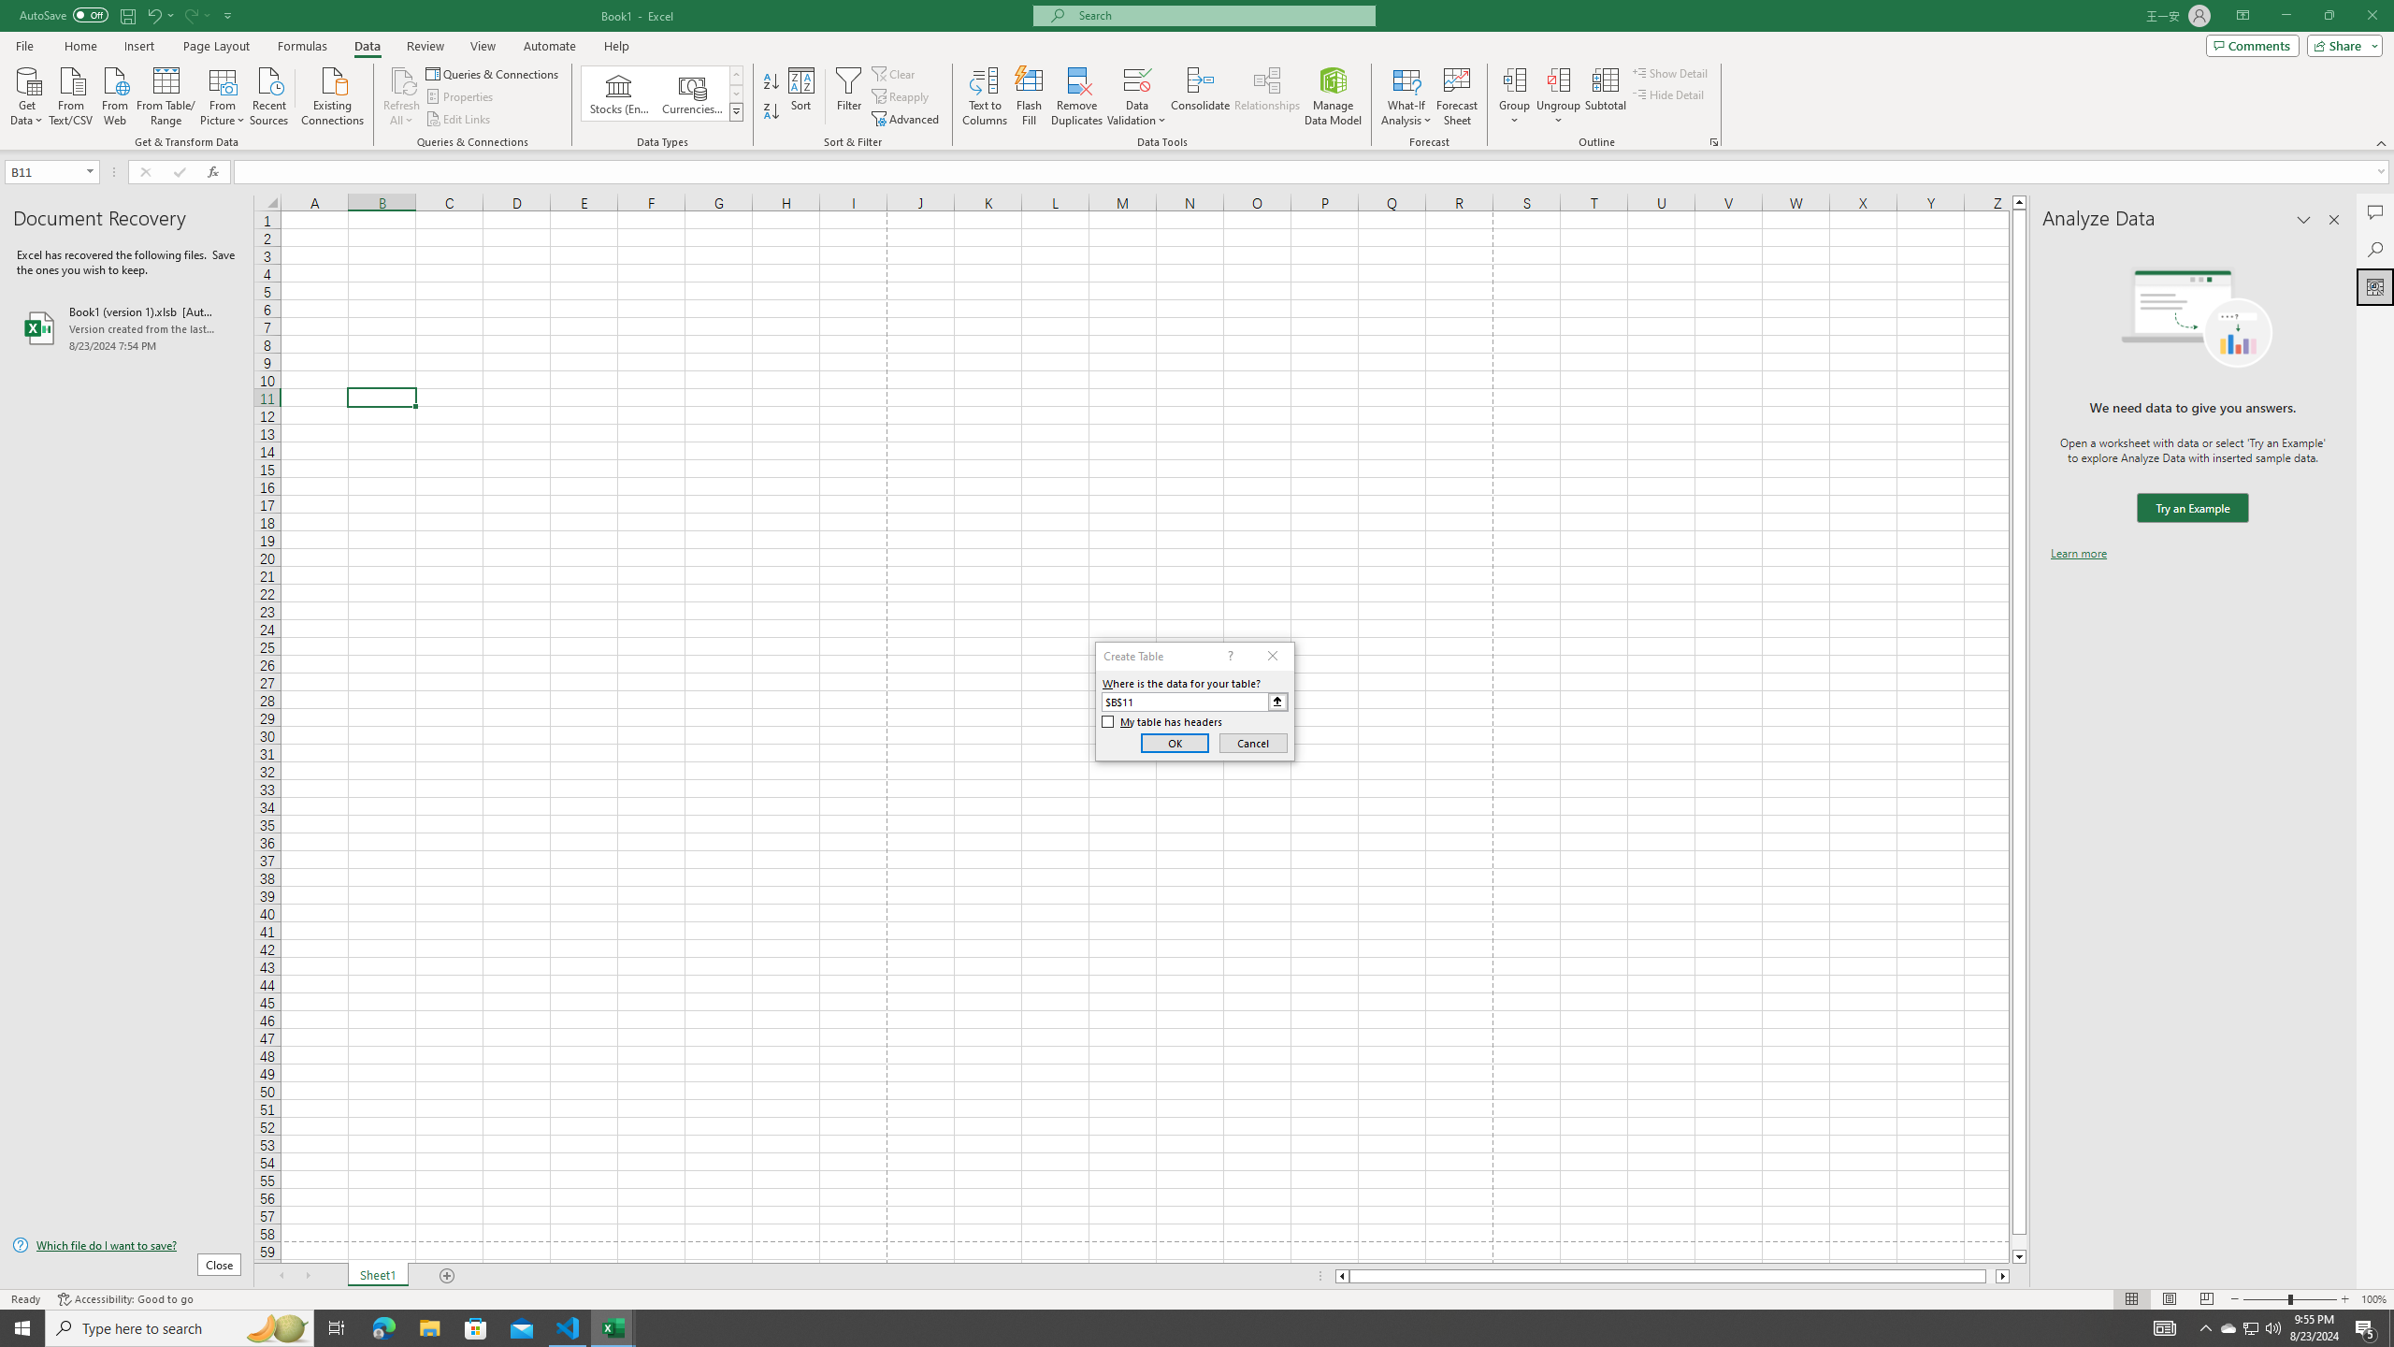  Describe the element at coordinates (772, 112) in the screenshot. I see `Sort Z to A` at that location.